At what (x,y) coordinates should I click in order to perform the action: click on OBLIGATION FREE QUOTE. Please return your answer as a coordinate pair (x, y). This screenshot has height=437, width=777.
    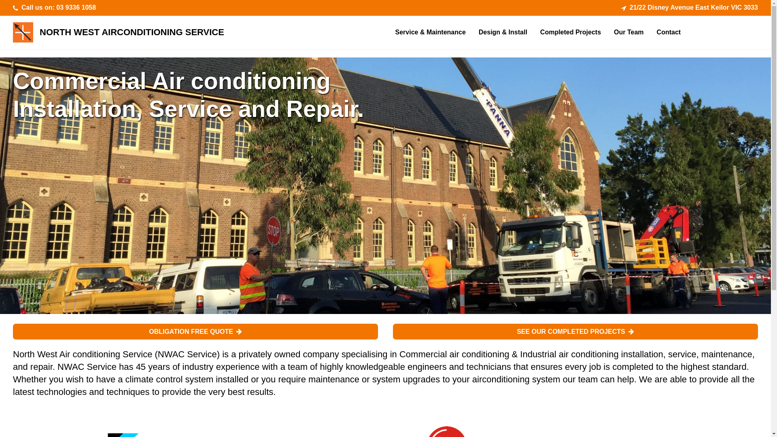
    Looking at the image, I should click on (195, 332).